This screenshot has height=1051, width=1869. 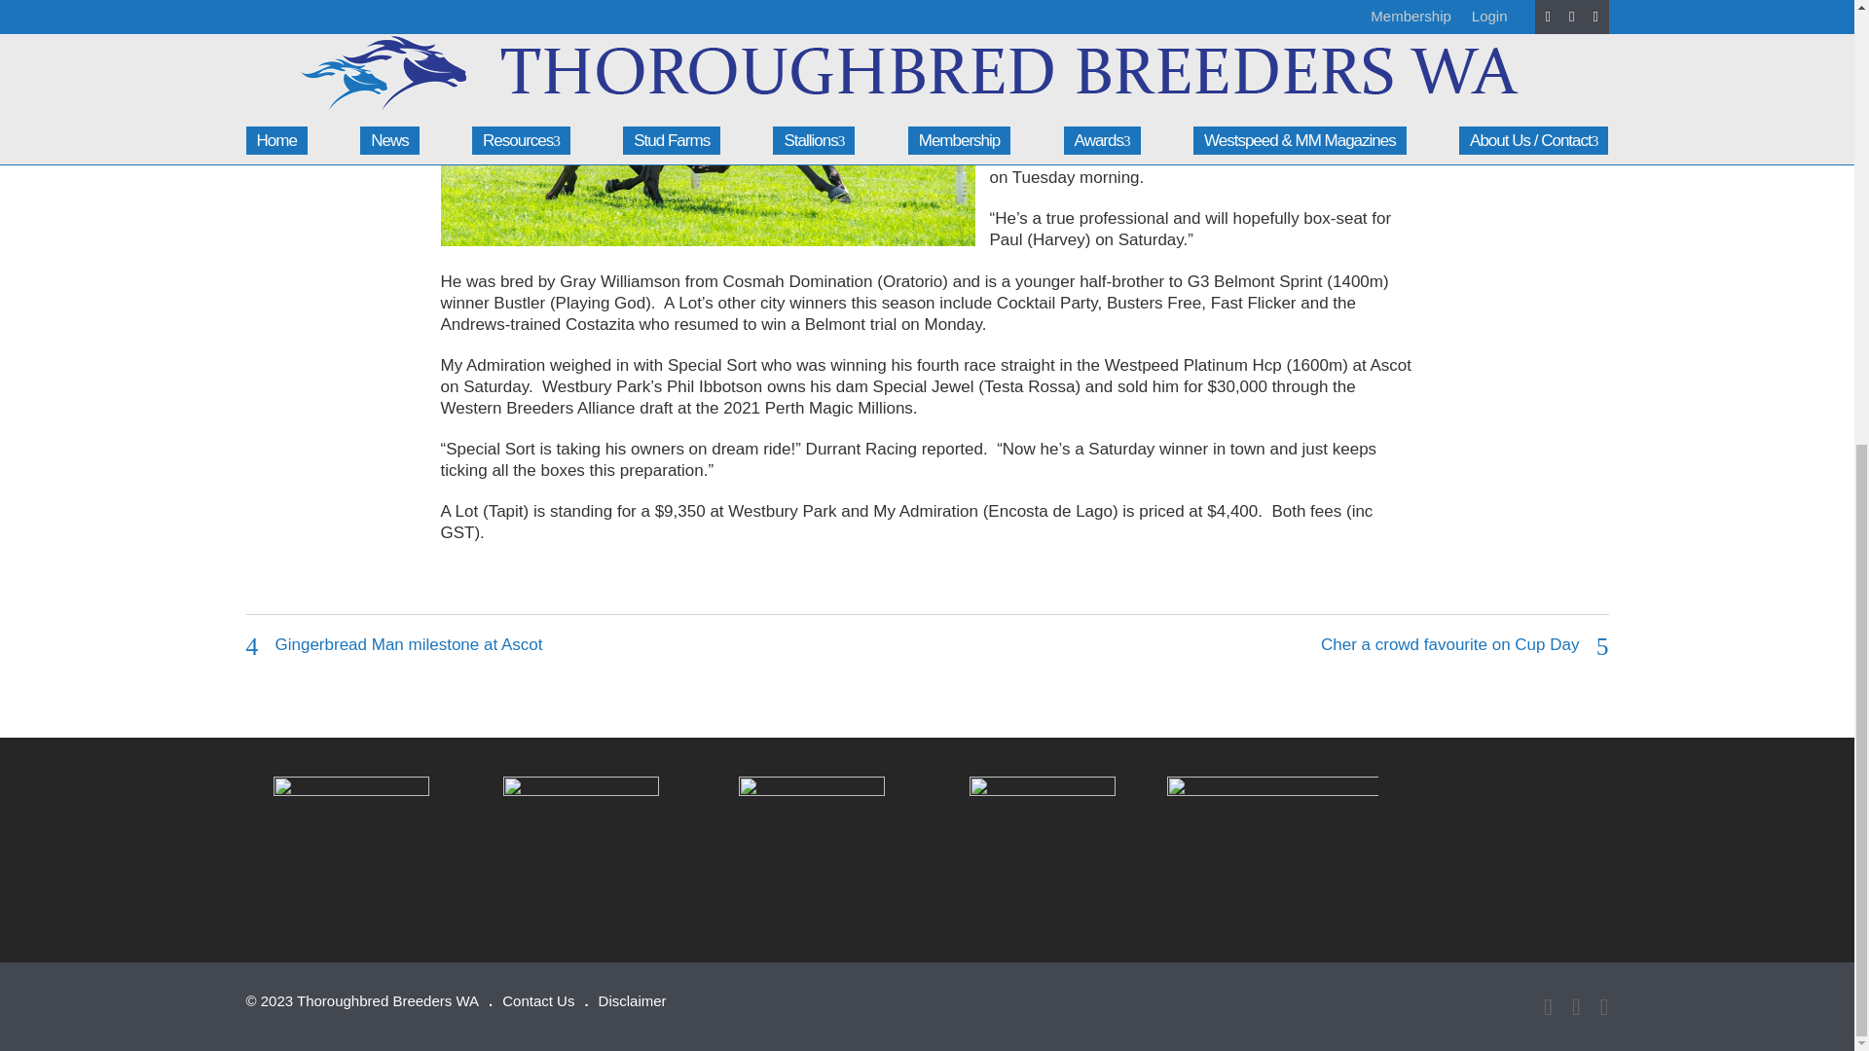 What do you see at coordinates (1450, 644) in the screenshot?
I see `Cher a crowd favourite on Cup Day` at bounding box center [1450, 644].